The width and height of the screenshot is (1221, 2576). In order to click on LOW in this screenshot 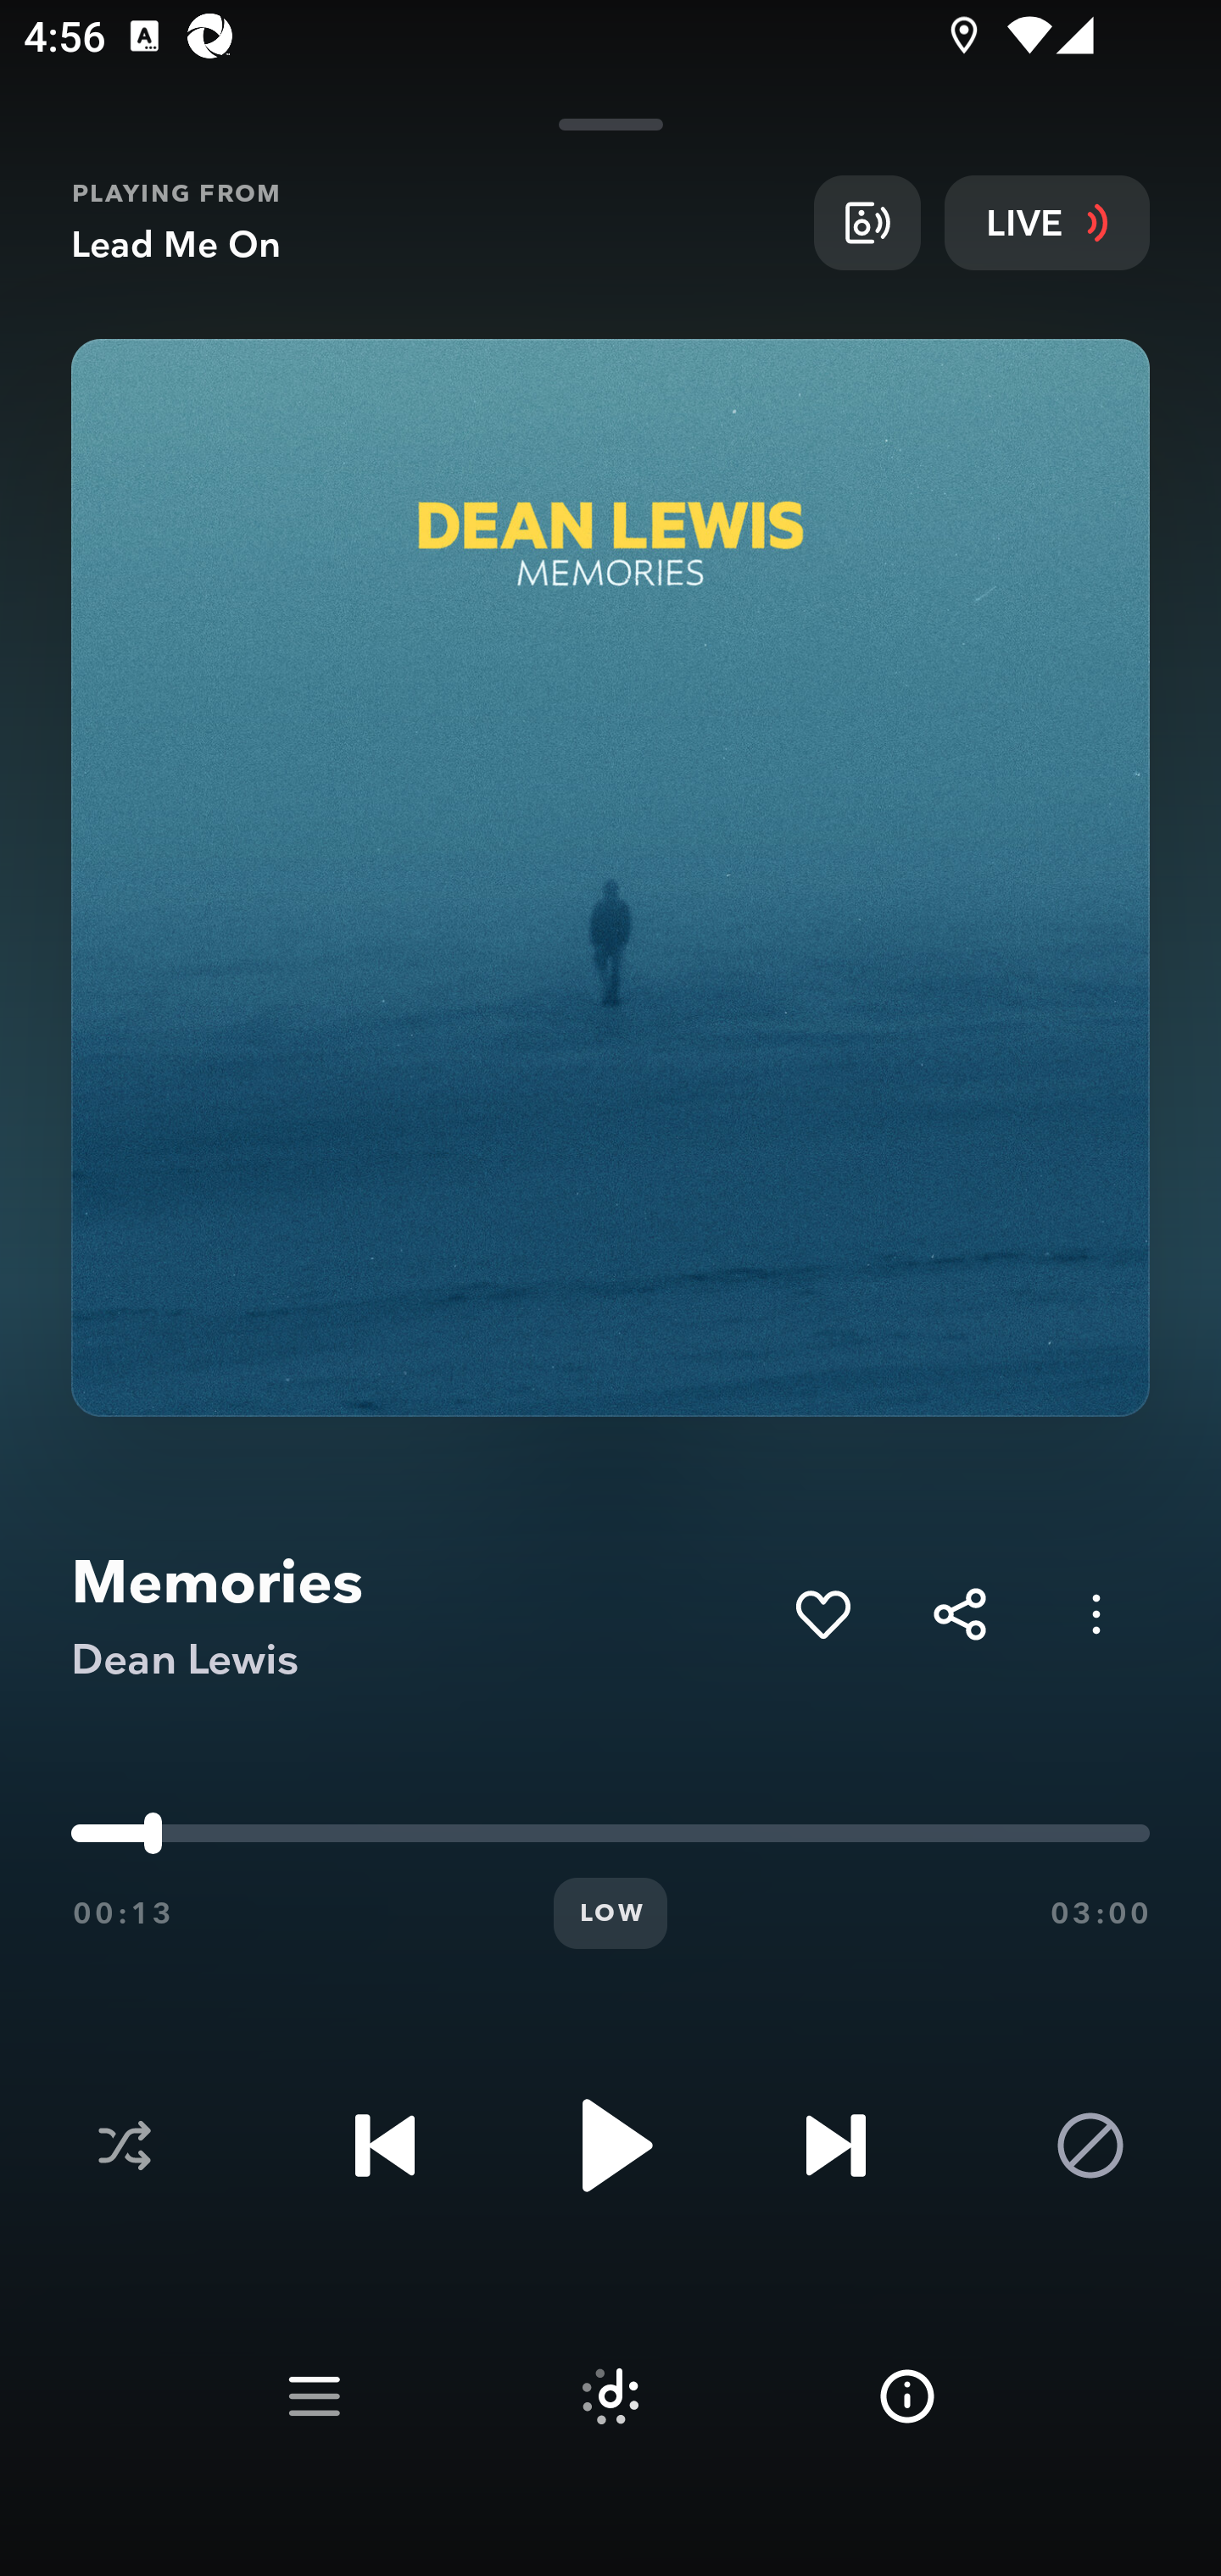, I will do `click(610, 1913)`.